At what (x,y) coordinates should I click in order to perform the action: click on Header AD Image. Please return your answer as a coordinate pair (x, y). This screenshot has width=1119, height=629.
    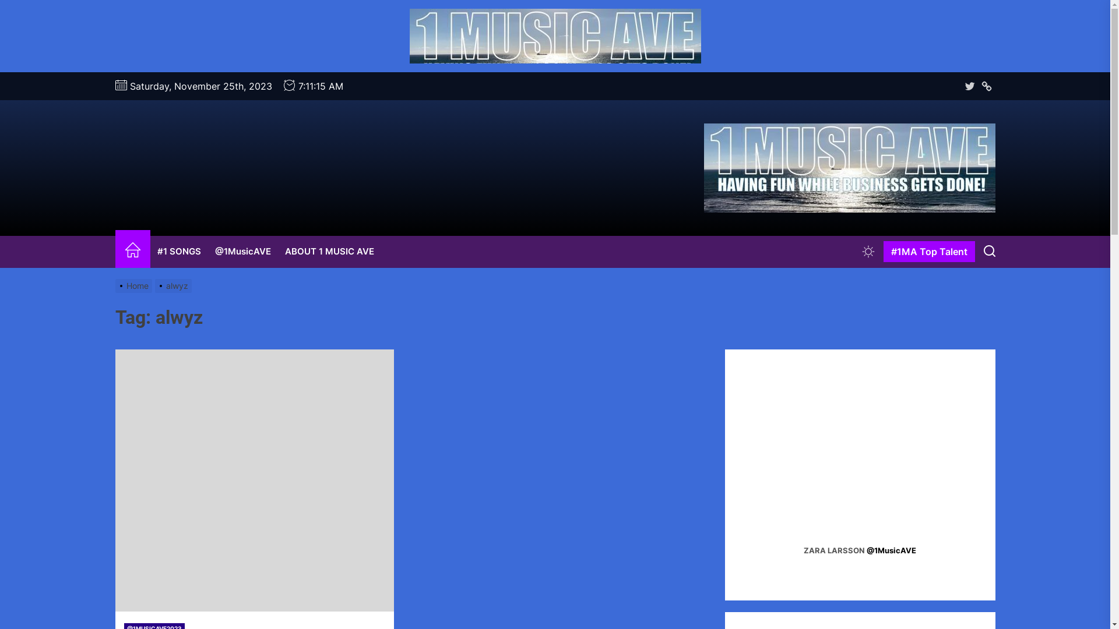
    Looking at the image, I should click on (555, 36).